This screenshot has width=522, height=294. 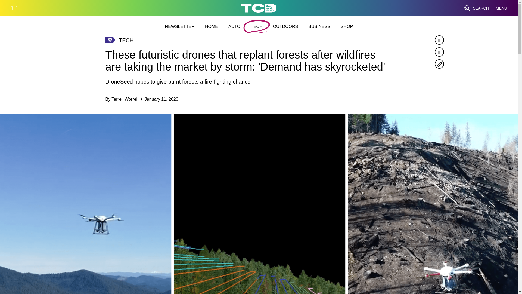 What do you see at coordinates (256, 26) in the screenshot?
I see `TECH` at bounding box center [256, 26].